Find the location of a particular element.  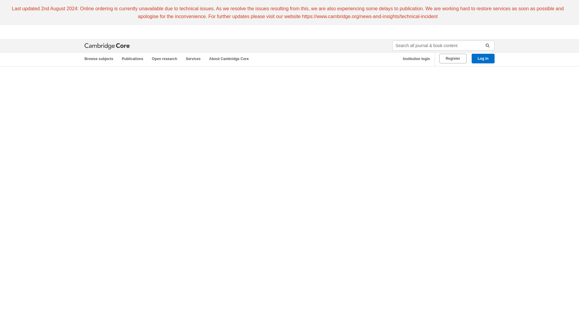

Institution login is located at coordinates (414, 59).